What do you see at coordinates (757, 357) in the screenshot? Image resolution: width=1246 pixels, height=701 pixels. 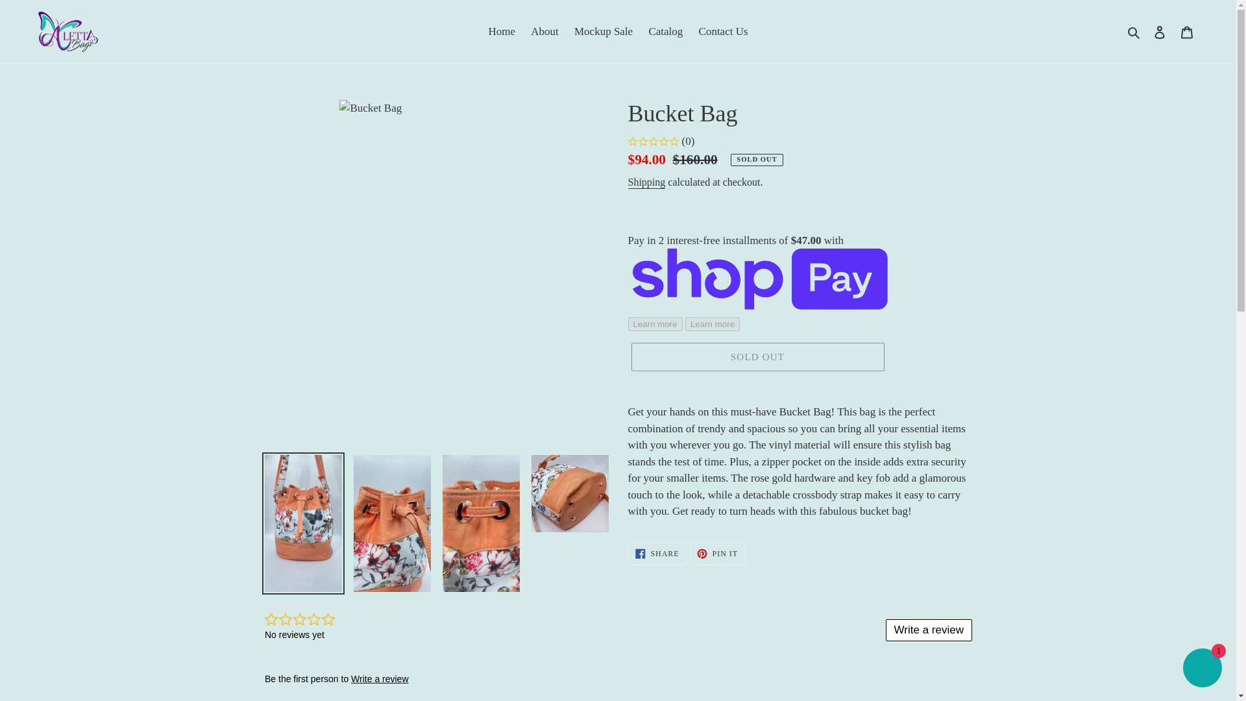 I see `SOLD OUT` at bounding box center [757, 357].